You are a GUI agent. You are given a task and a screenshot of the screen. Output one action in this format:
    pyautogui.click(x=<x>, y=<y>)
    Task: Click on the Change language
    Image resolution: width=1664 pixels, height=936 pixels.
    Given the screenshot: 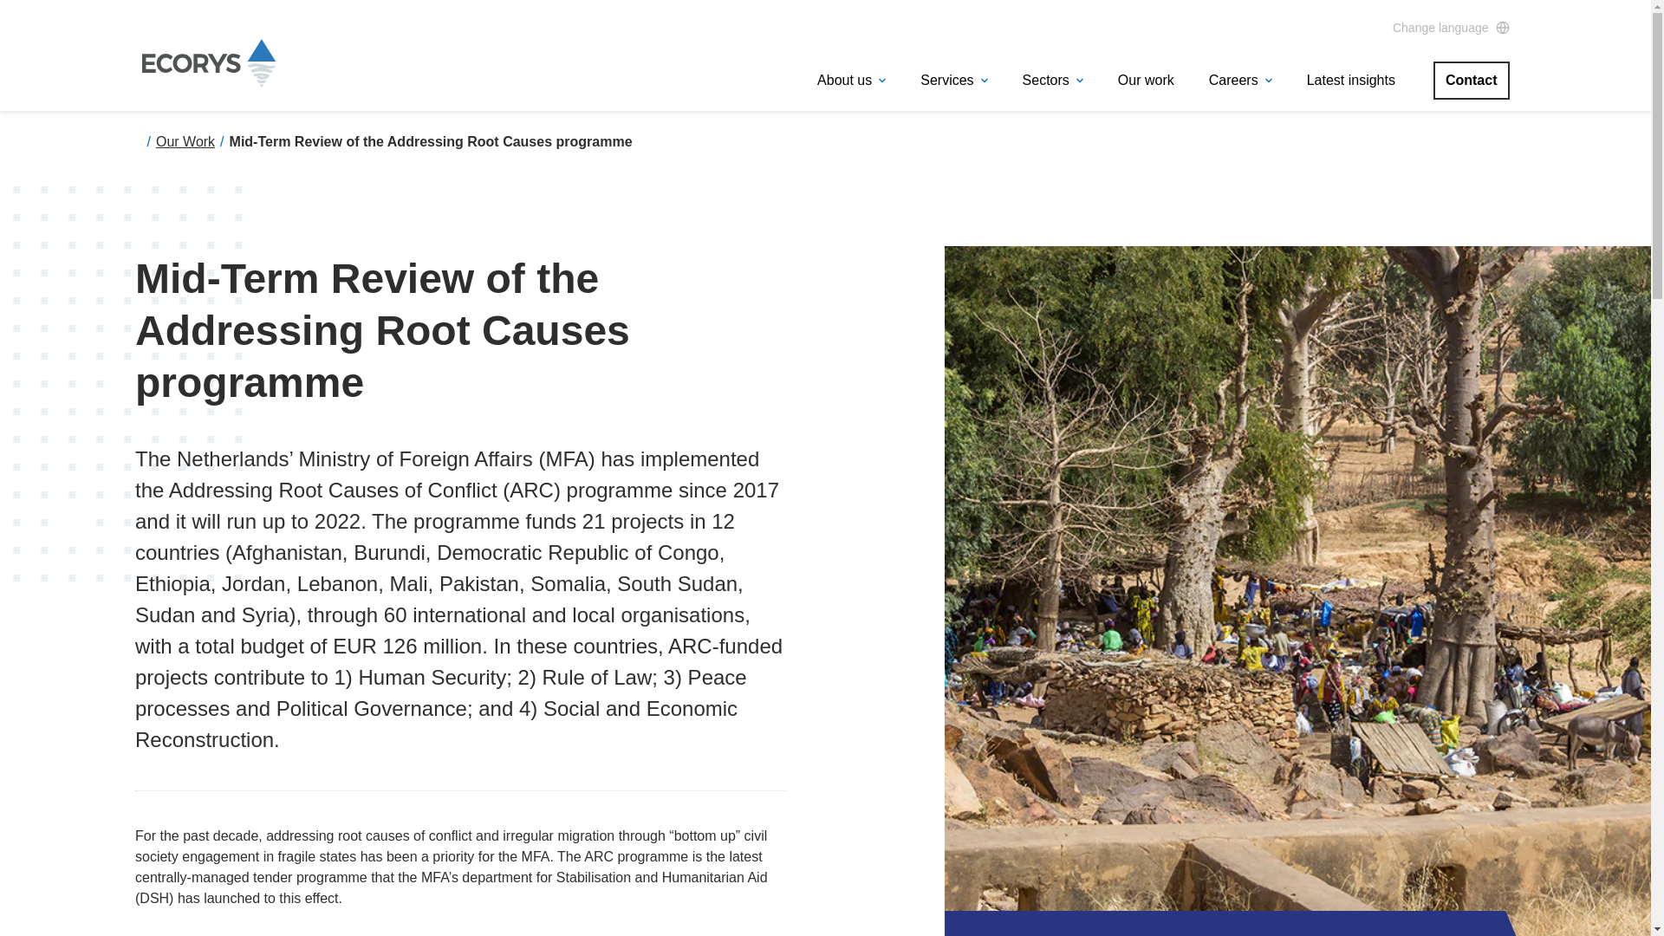 What is the action you would take?
    pyautogui.click(x=1451, y=28)
    